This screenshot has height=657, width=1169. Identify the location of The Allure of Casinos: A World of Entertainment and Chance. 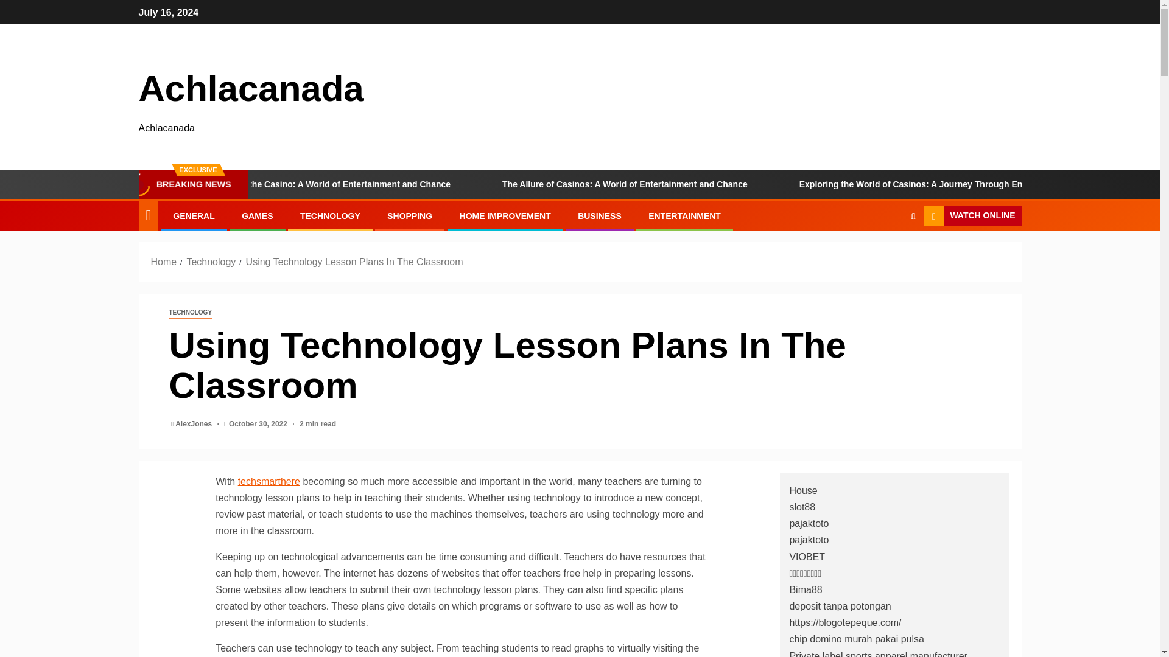
(703, 184).